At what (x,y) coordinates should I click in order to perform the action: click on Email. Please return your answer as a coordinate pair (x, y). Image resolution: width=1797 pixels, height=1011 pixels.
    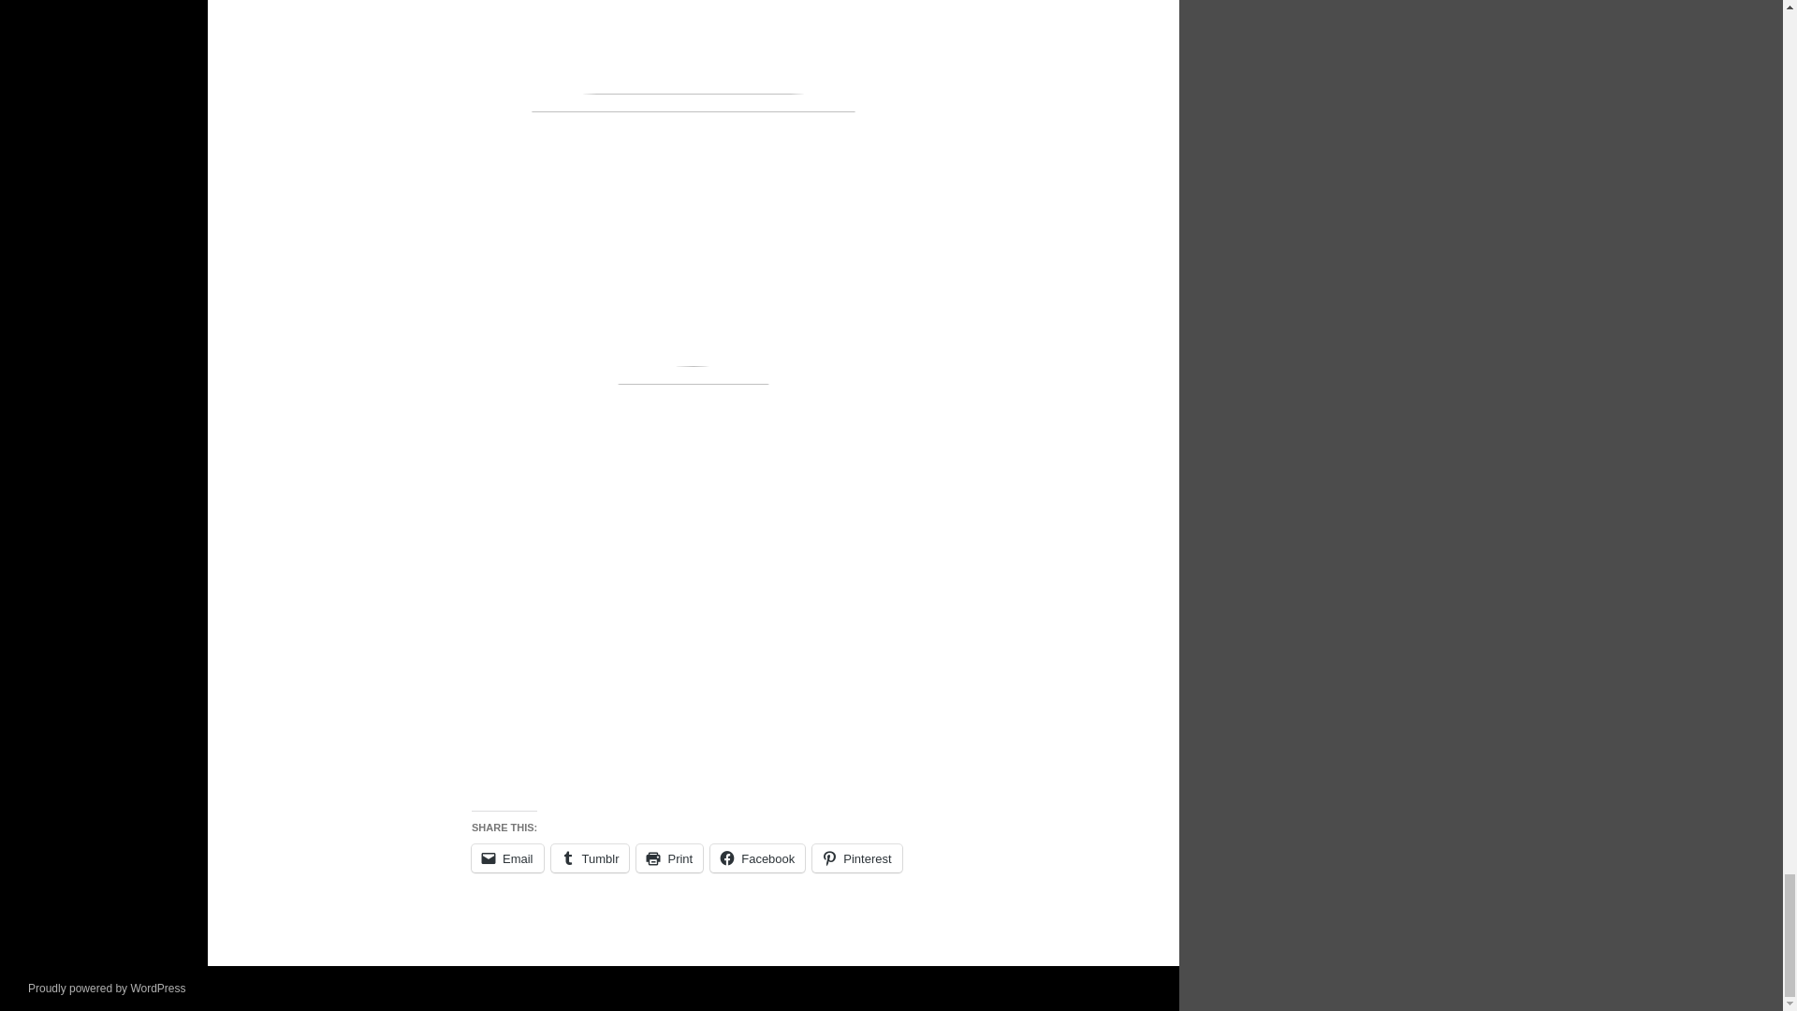
    Looking at the image, I should click on (507, 857).